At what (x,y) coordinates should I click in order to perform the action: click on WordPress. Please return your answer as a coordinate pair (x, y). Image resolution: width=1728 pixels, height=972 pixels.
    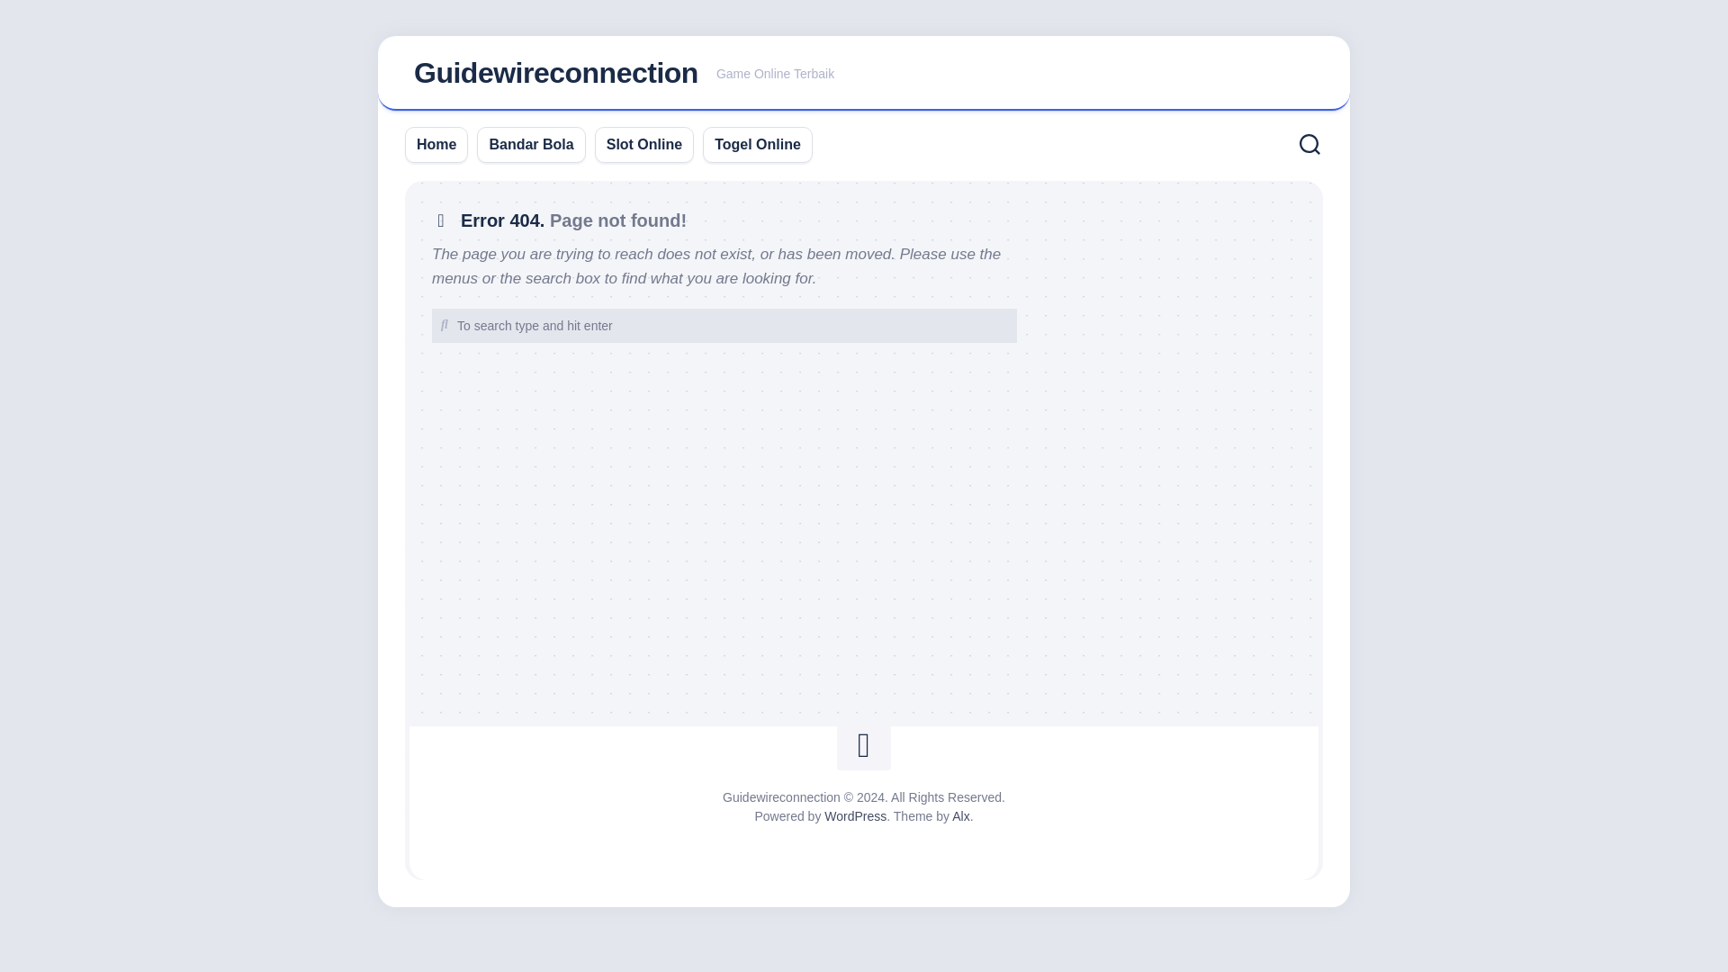
    Looking at the image, I should click on (855, 815).